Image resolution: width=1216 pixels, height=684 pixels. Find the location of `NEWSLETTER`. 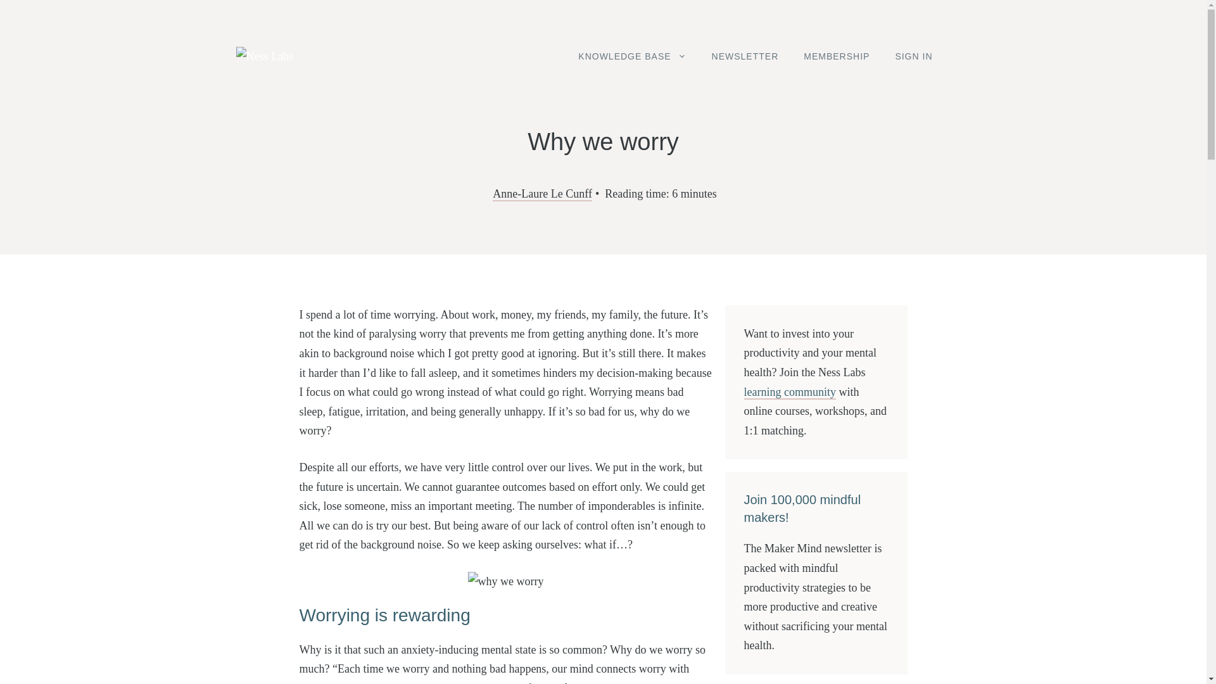

NEWSLETTER is located at coordinates (745, 56).